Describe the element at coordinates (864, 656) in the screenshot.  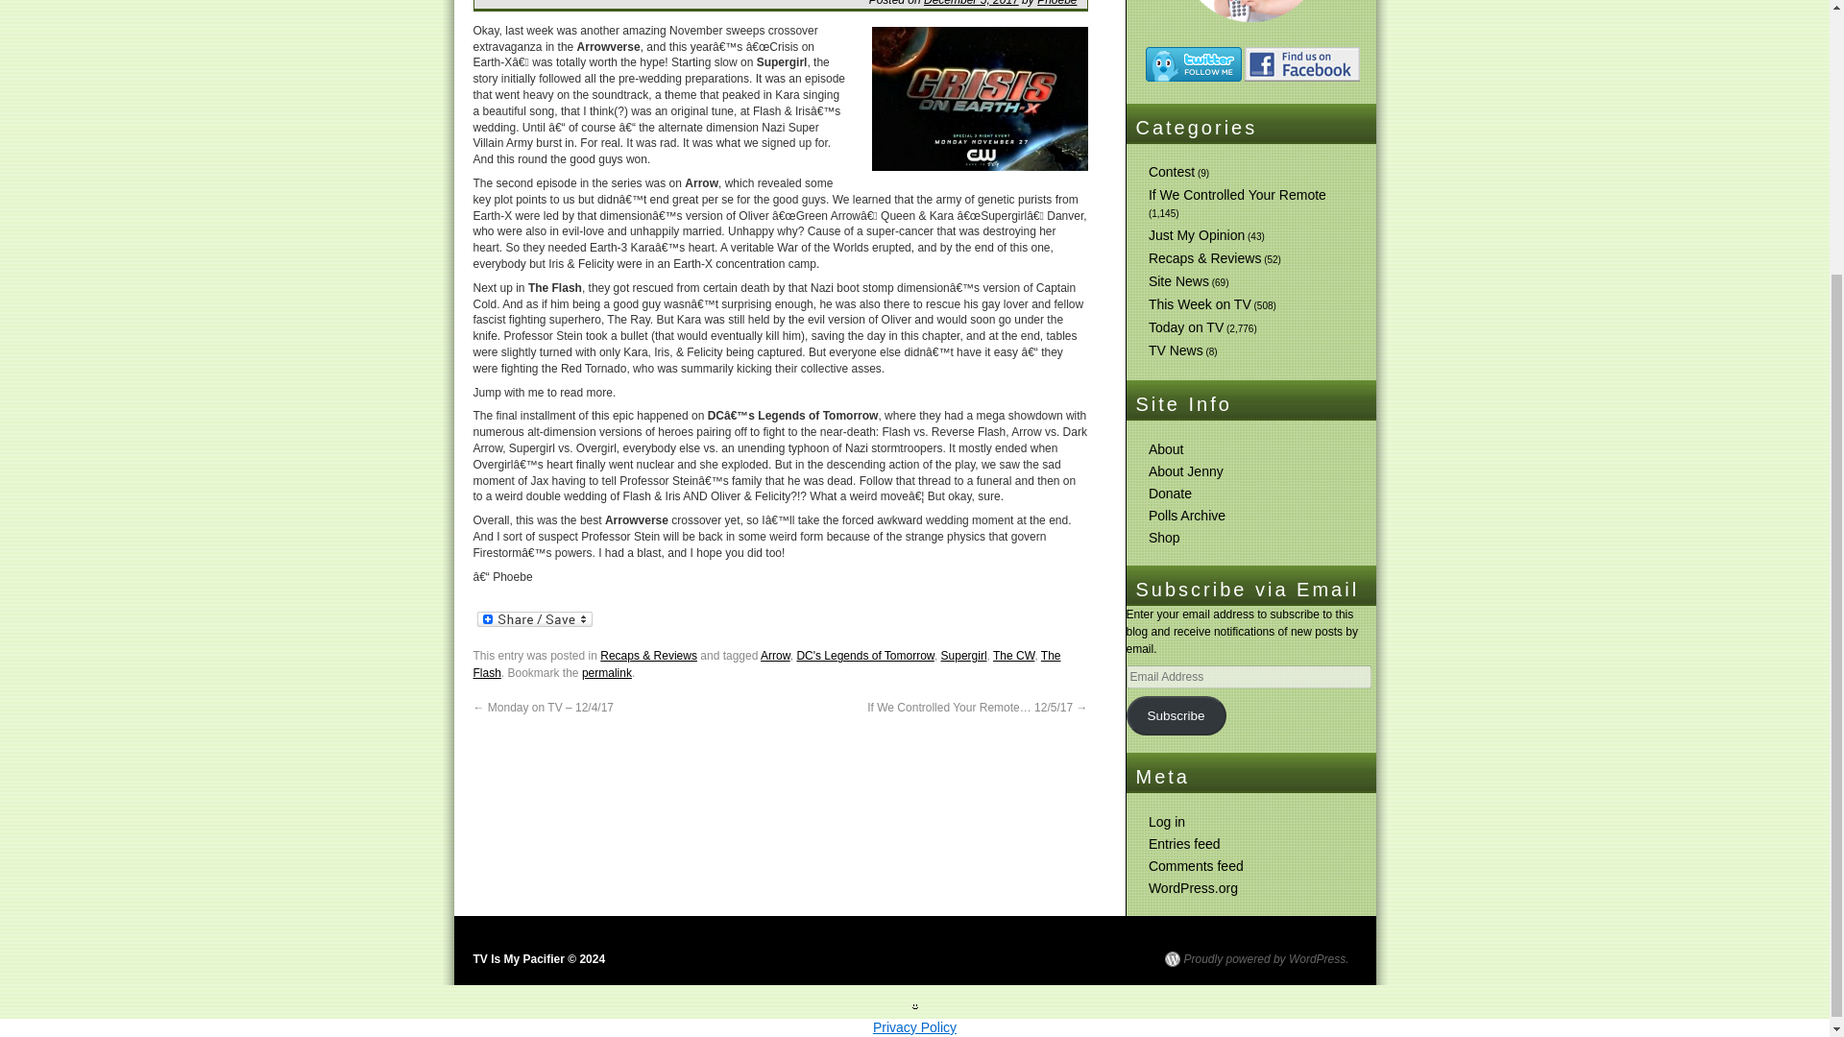
I see `DC's Legends of Tomorrow` at that location.